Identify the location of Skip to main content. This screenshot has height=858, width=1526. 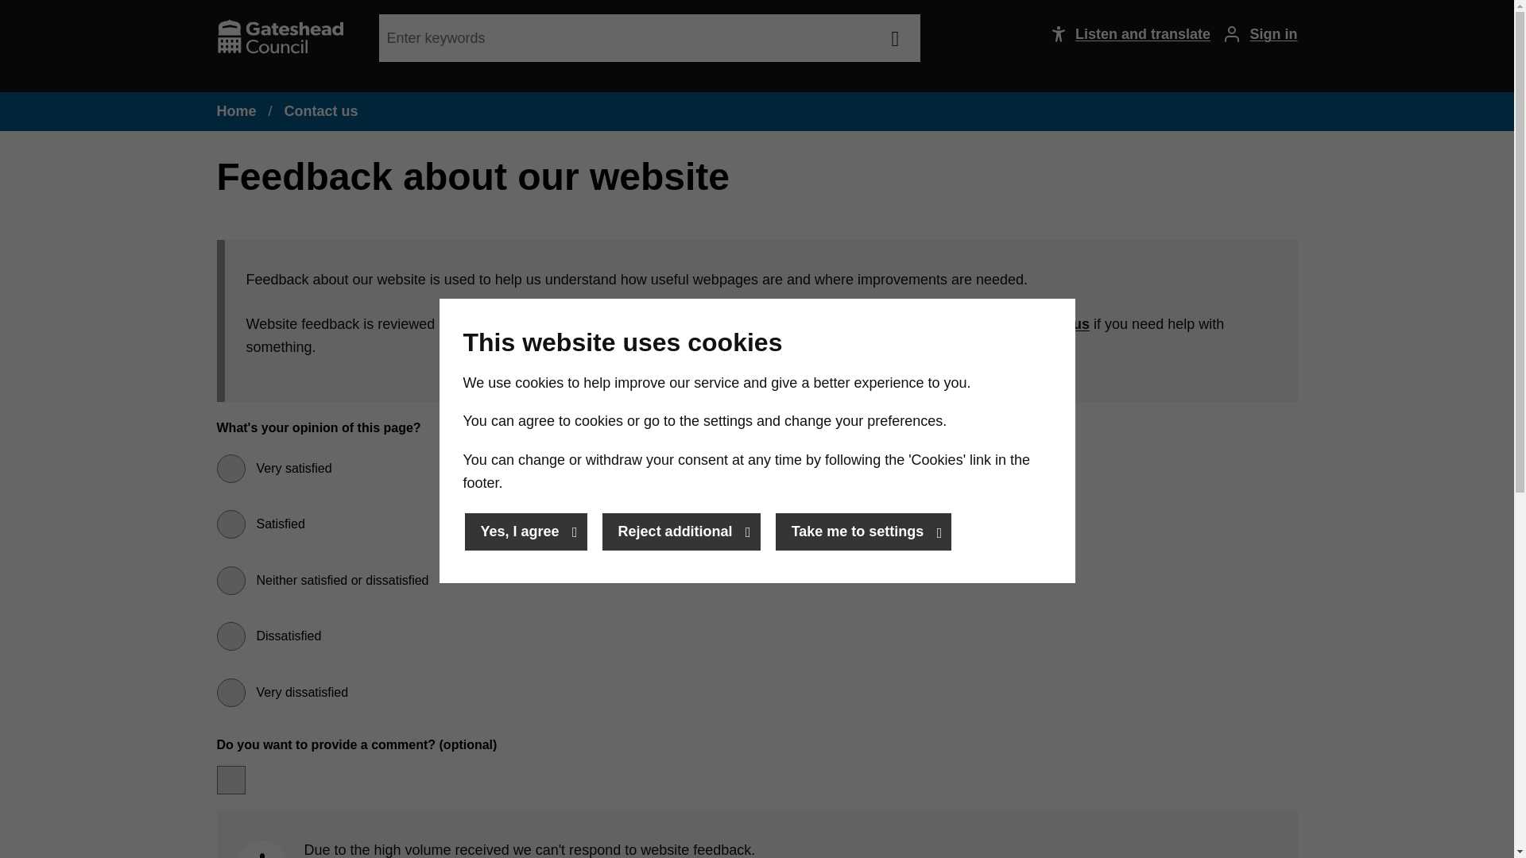
(17, 17).